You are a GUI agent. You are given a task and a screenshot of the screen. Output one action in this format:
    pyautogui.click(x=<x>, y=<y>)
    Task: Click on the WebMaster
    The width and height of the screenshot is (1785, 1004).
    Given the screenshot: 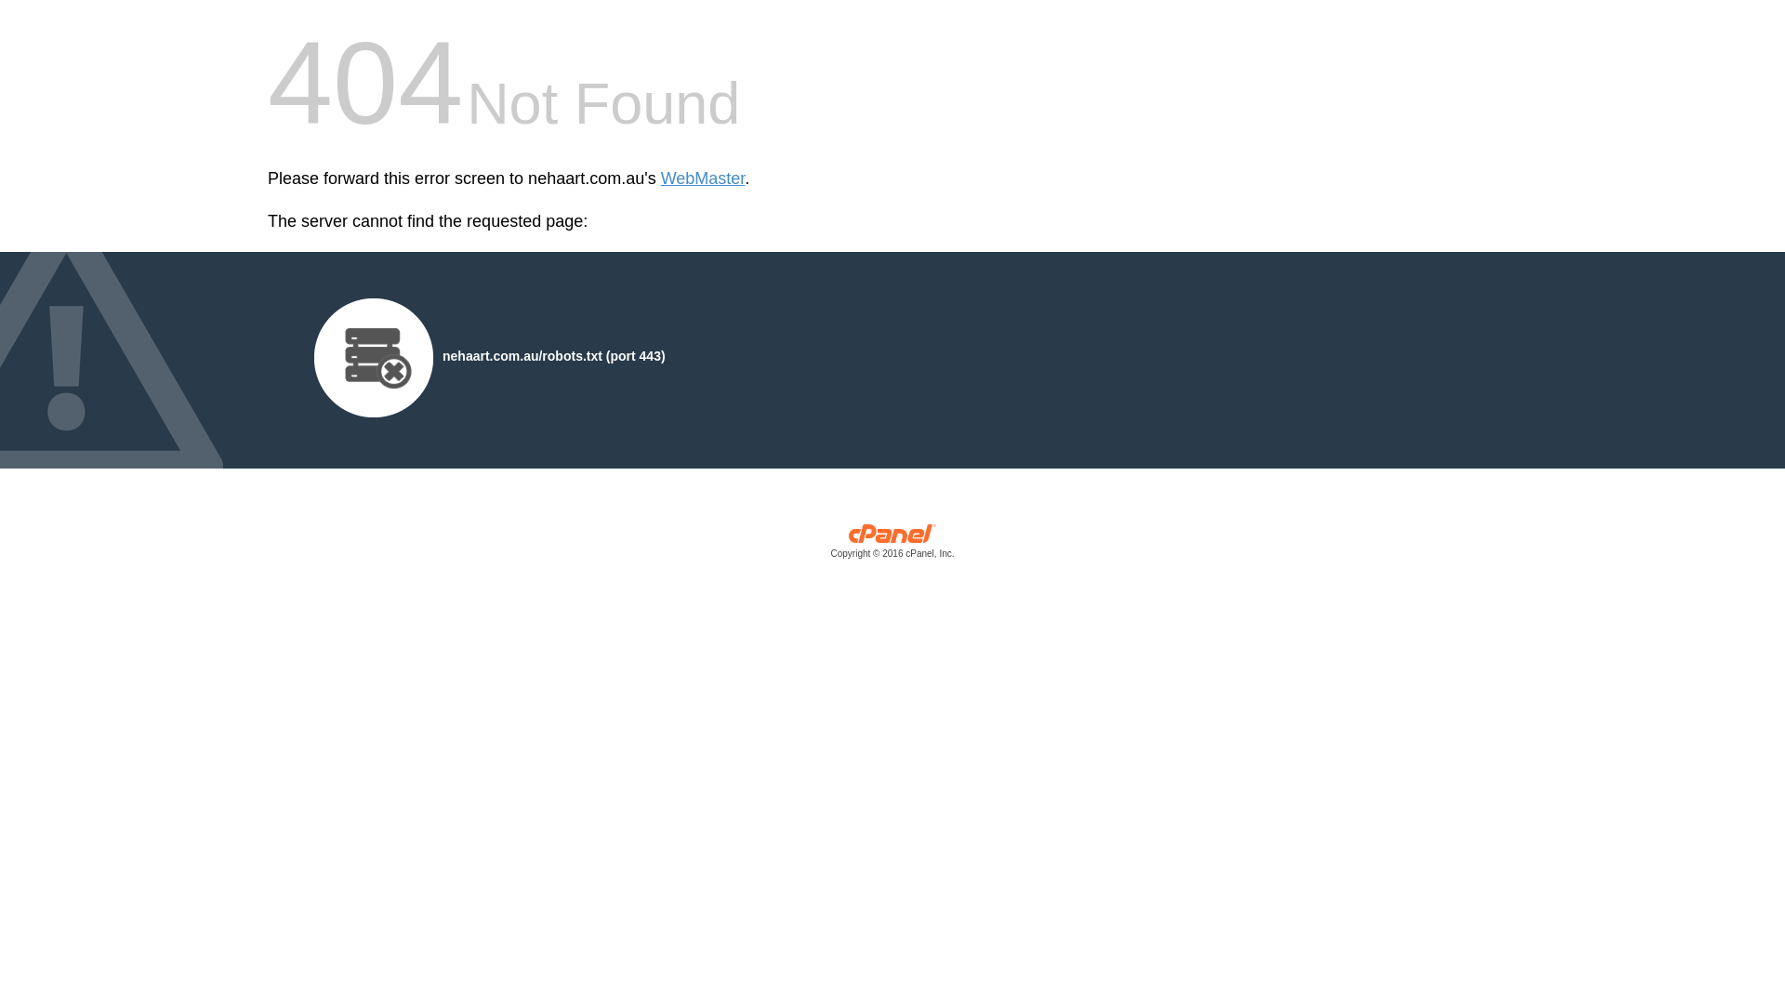 What is the action you would take?
    pyautogui.click(x=703, y=178)
    